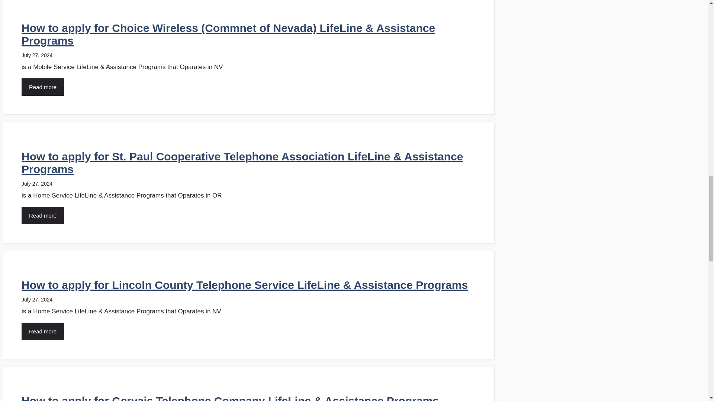 The image size is (714, 401). What do you see at coordinates (42, 331) in the screenshot?
I see `Read more` at bounding box center [42, 331].